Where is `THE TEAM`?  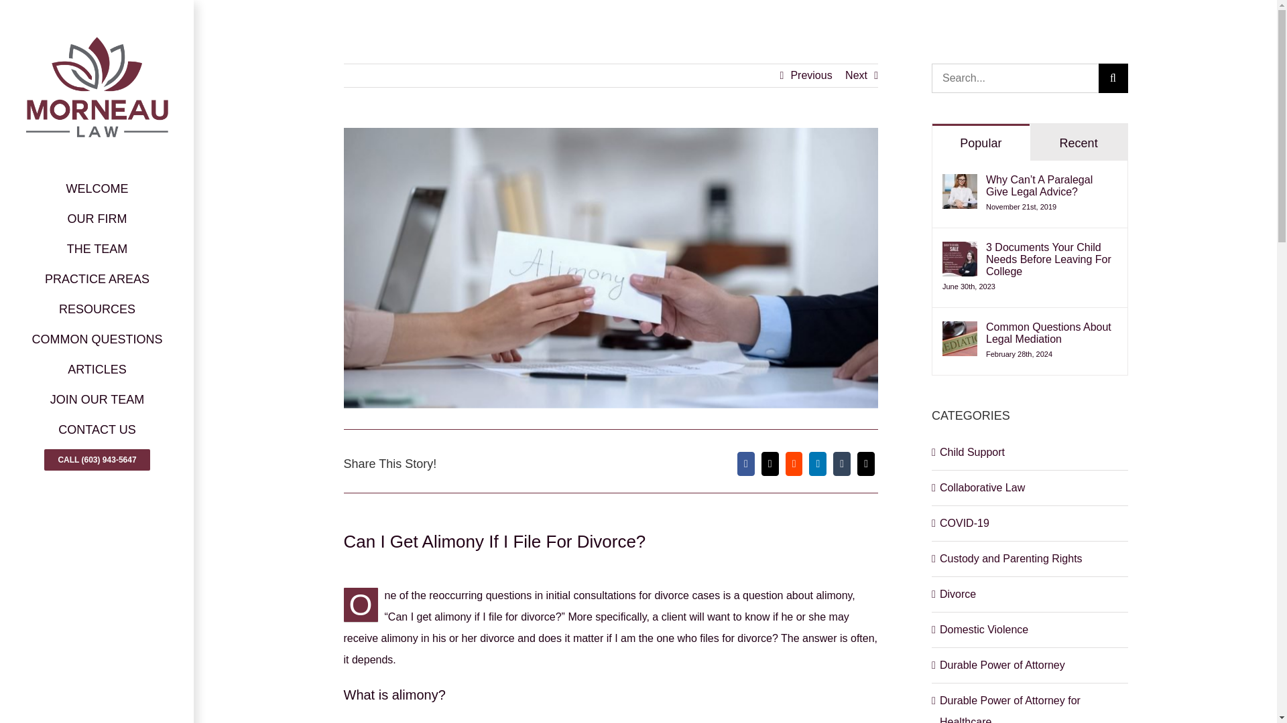
THE TEAM is located at coordinates (97, 249).